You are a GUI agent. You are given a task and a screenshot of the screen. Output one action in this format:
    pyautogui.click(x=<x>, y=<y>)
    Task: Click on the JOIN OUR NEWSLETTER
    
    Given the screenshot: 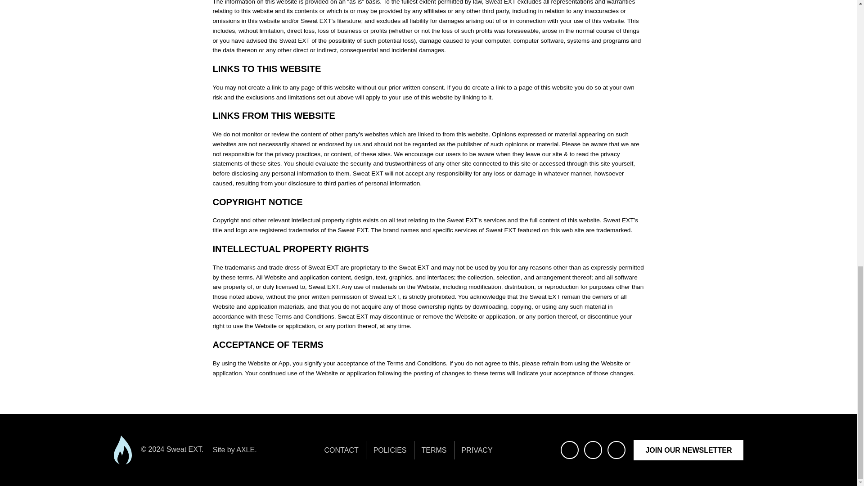 What is the action you would take?
    pyautogui.click(x=688, y=450)
    